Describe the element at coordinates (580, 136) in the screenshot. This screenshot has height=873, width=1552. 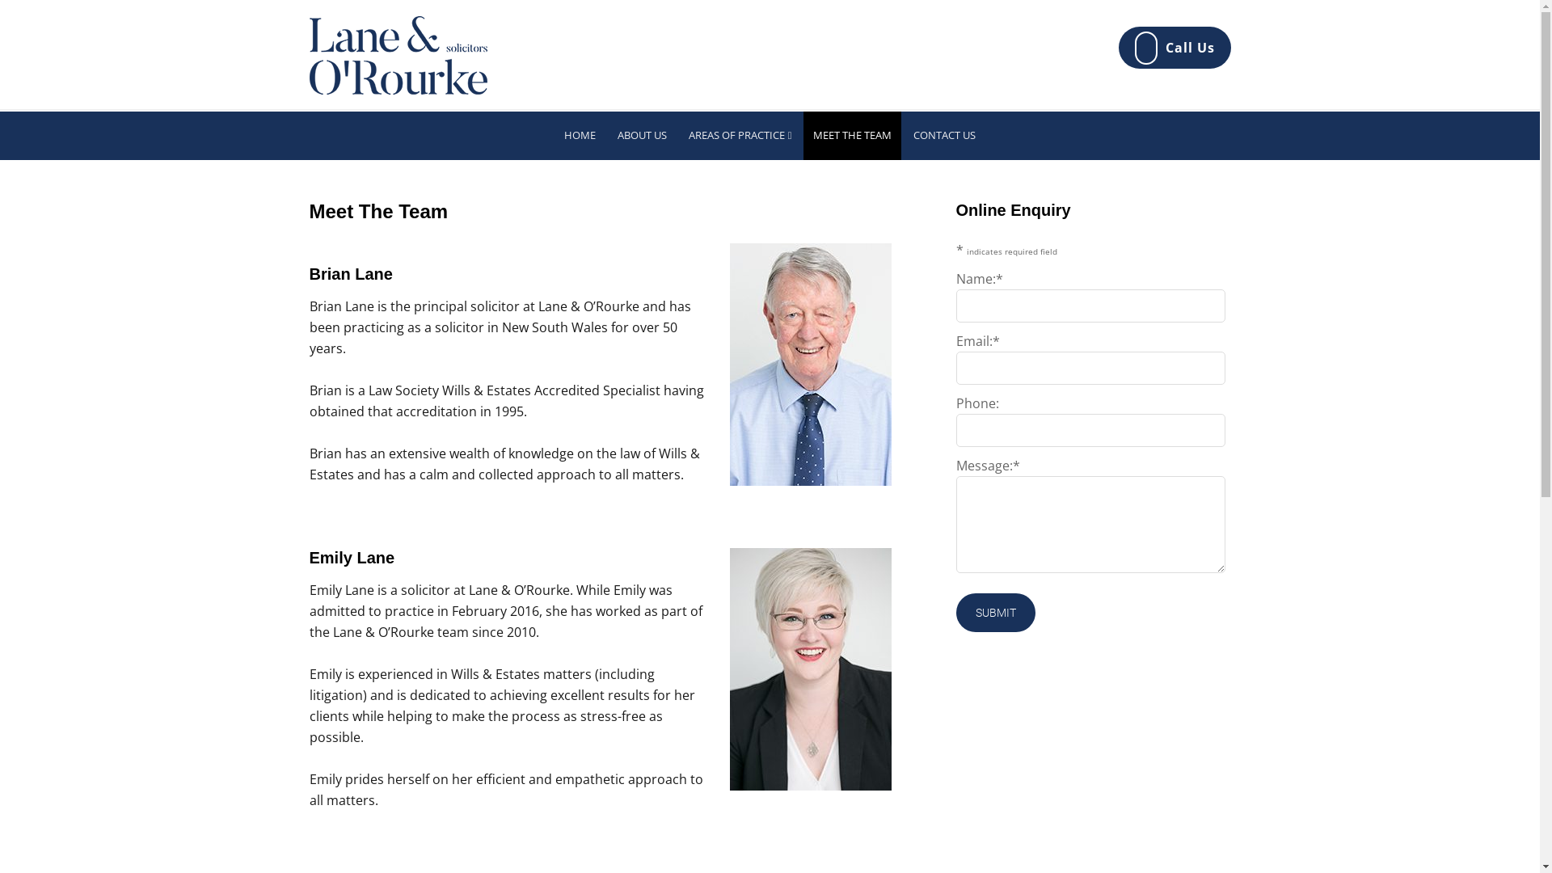
I see `HOME` at that location.